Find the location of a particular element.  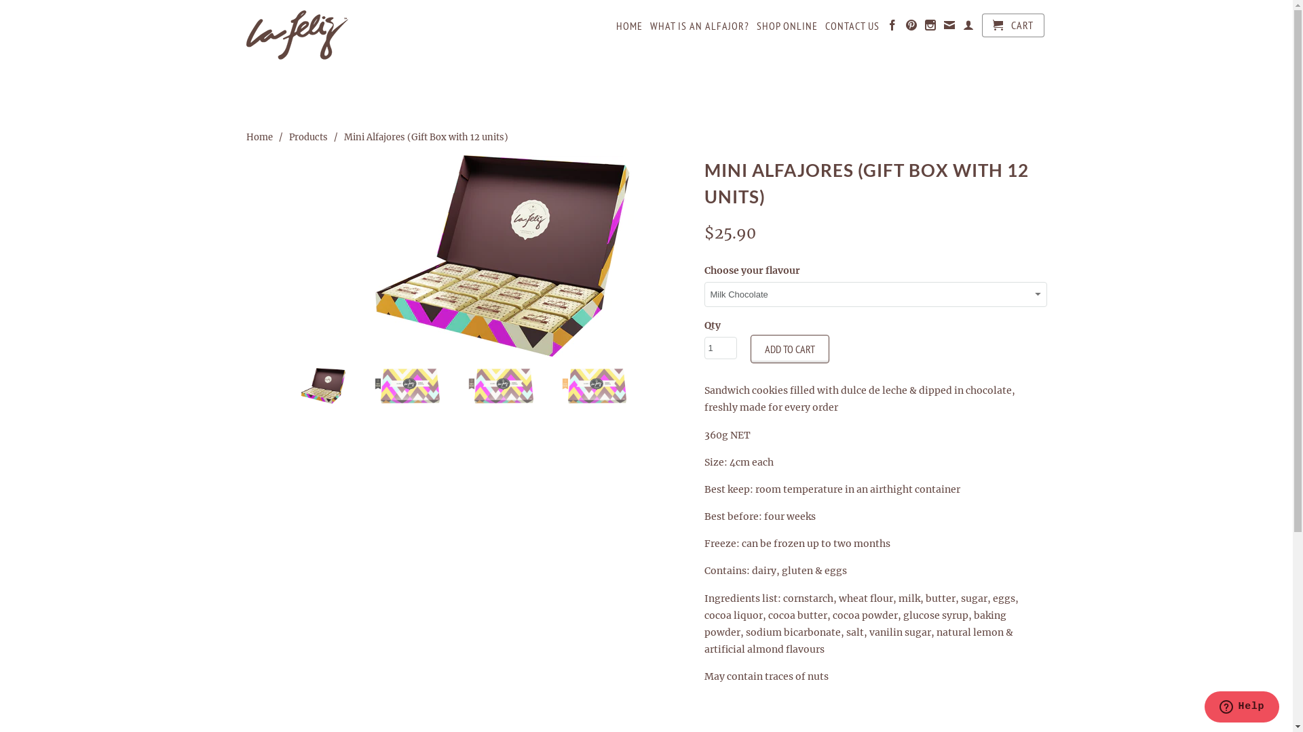

CART is located at coordinates (1013, 26).